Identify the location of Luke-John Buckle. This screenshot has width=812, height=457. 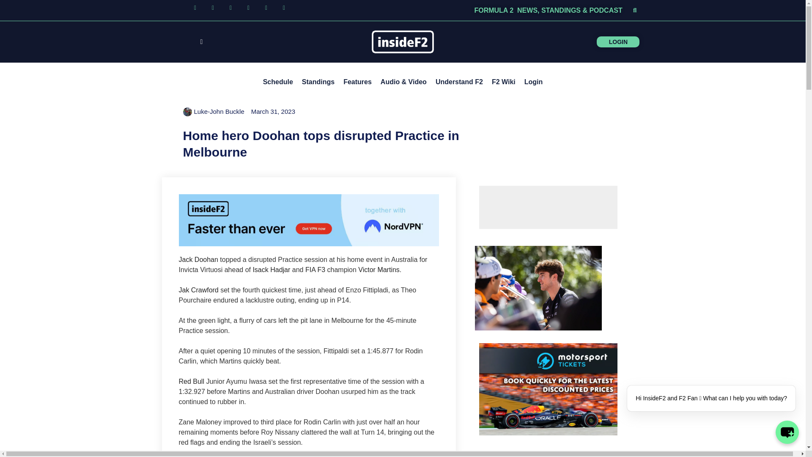
(213, 112).